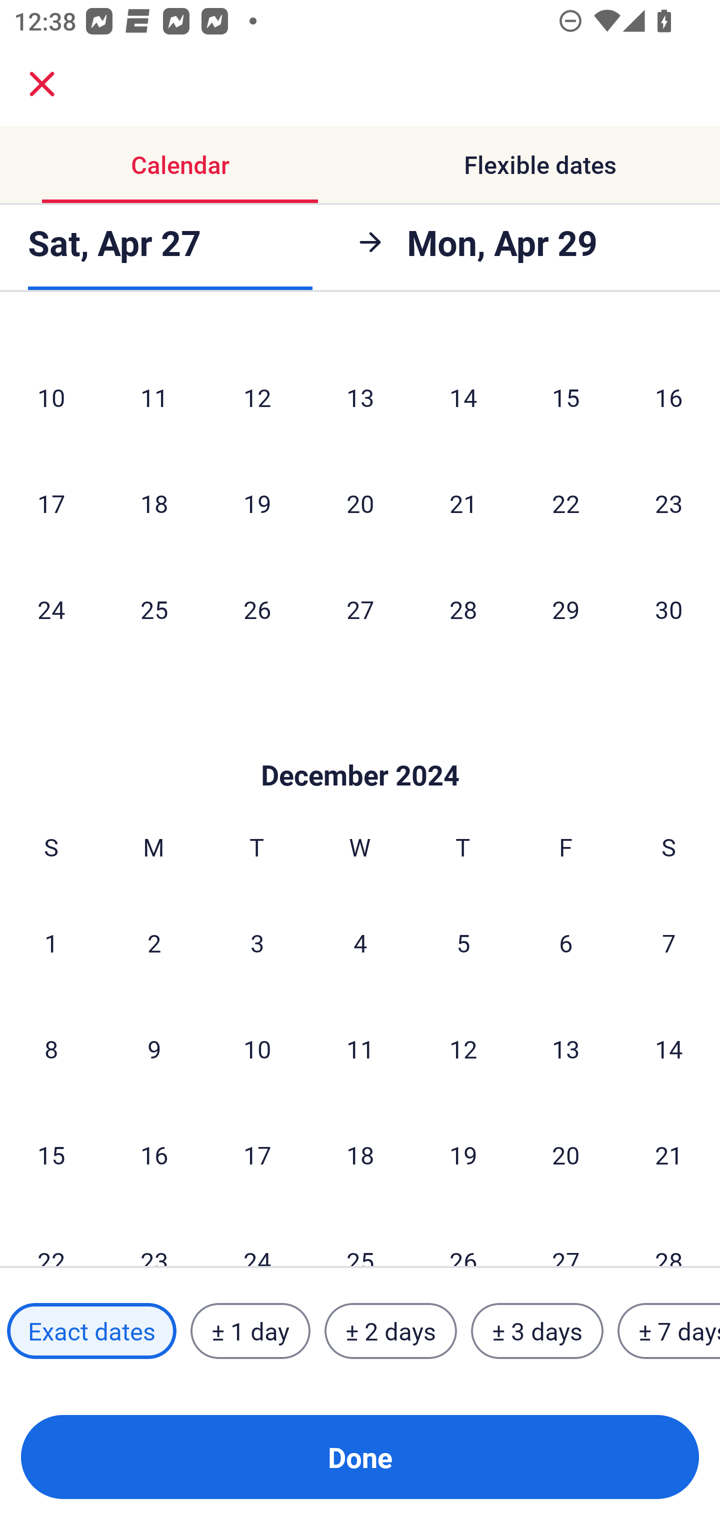 The image size is (720, 1520). I want to click on 9 Monday, December 9, 2024, so click(154, 1048).